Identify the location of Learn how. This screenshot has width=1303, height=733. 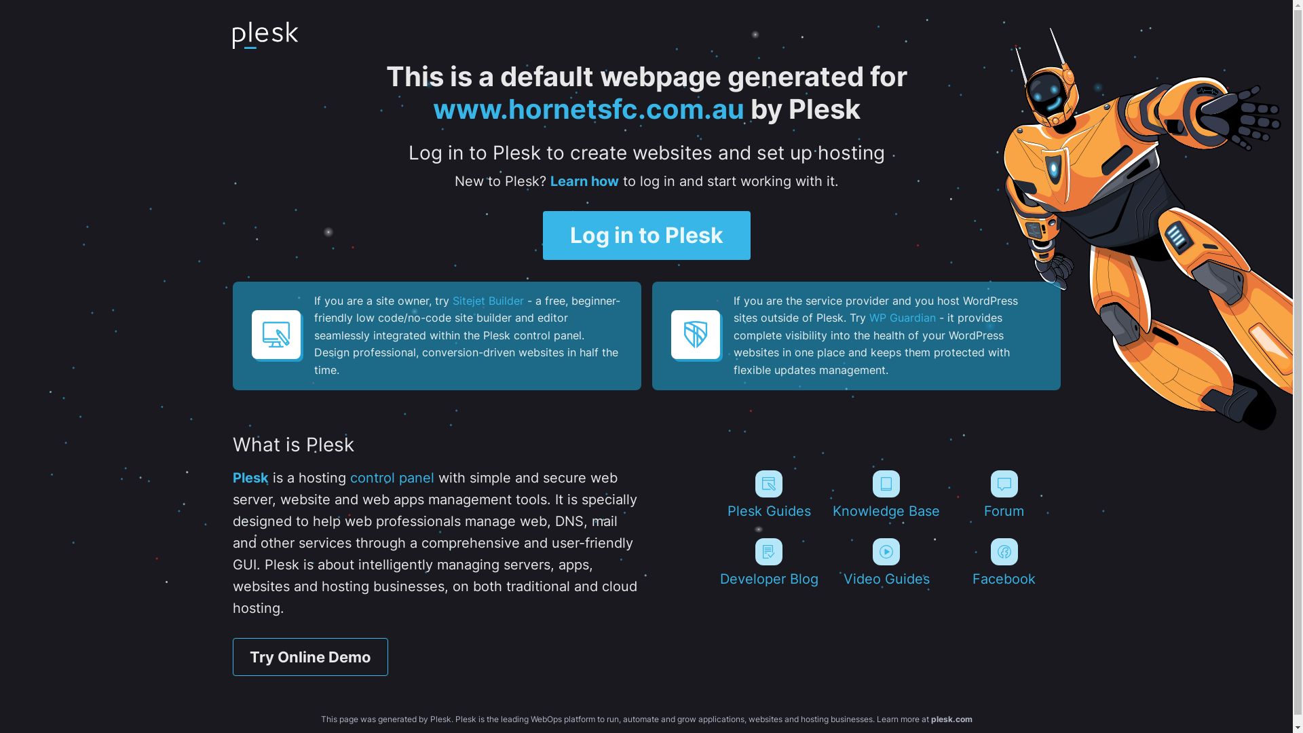
(584, 181).